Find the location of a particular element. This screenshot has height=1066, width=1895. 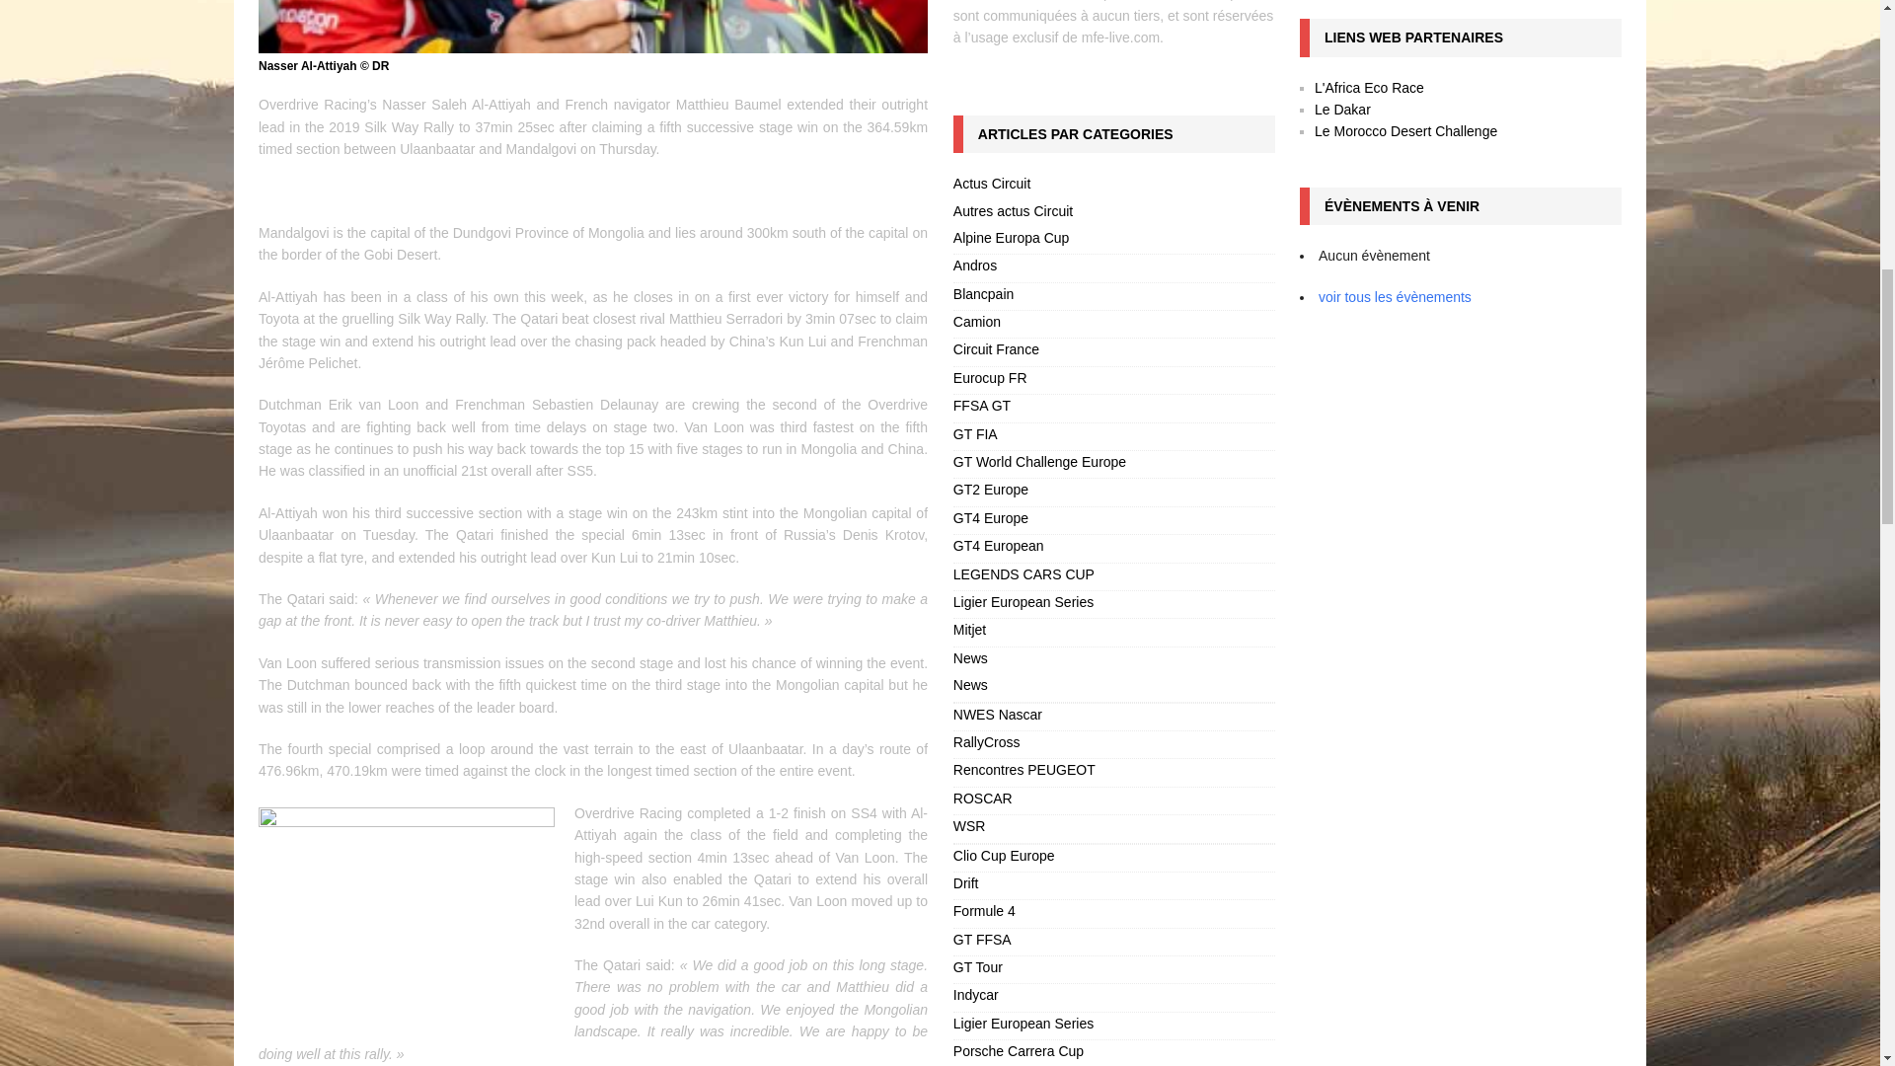

AL-ATTIYAH-DEDICACE- is located at coordinates (592, 27).